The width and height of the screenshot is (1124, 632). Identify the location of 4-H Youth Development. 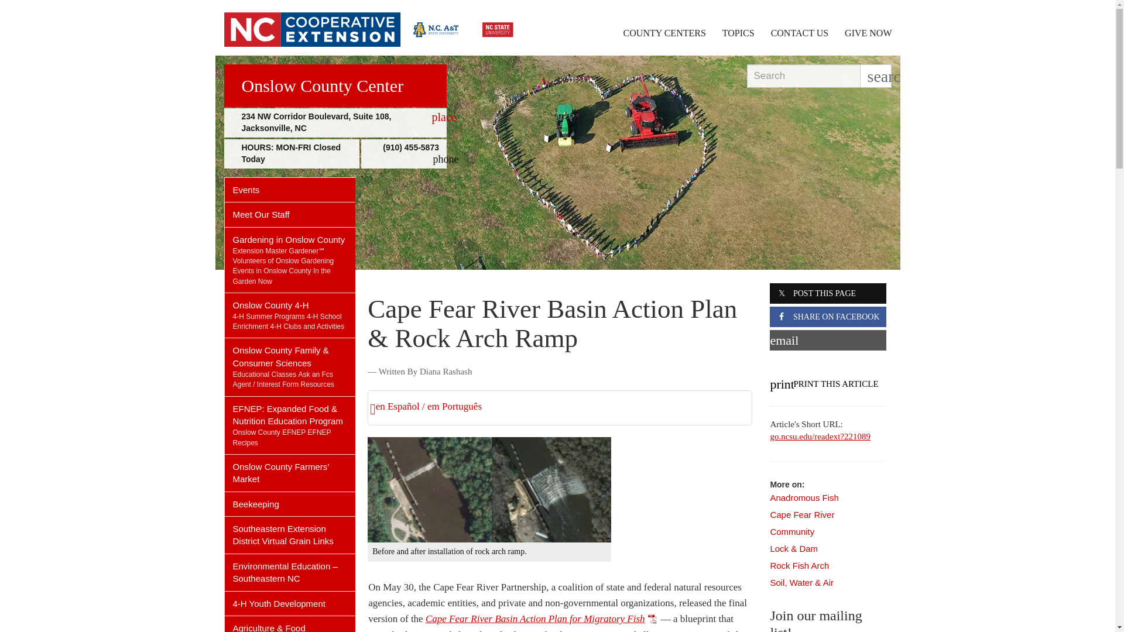
(290, 603).